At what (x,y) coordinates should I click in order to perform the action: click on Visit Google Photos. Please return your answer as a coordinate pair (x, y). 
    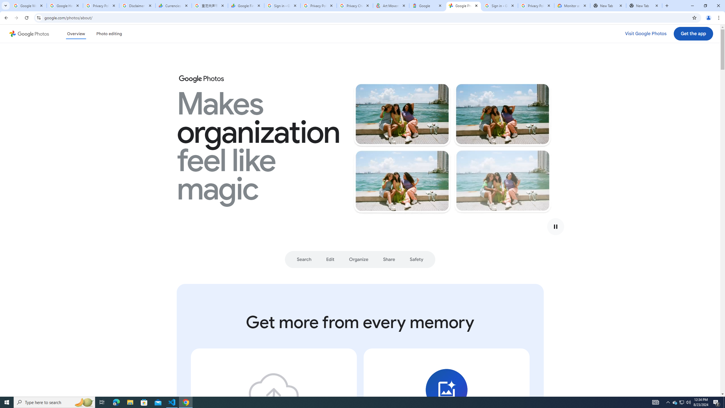
    Looking at the image, I should click on (646, 33).